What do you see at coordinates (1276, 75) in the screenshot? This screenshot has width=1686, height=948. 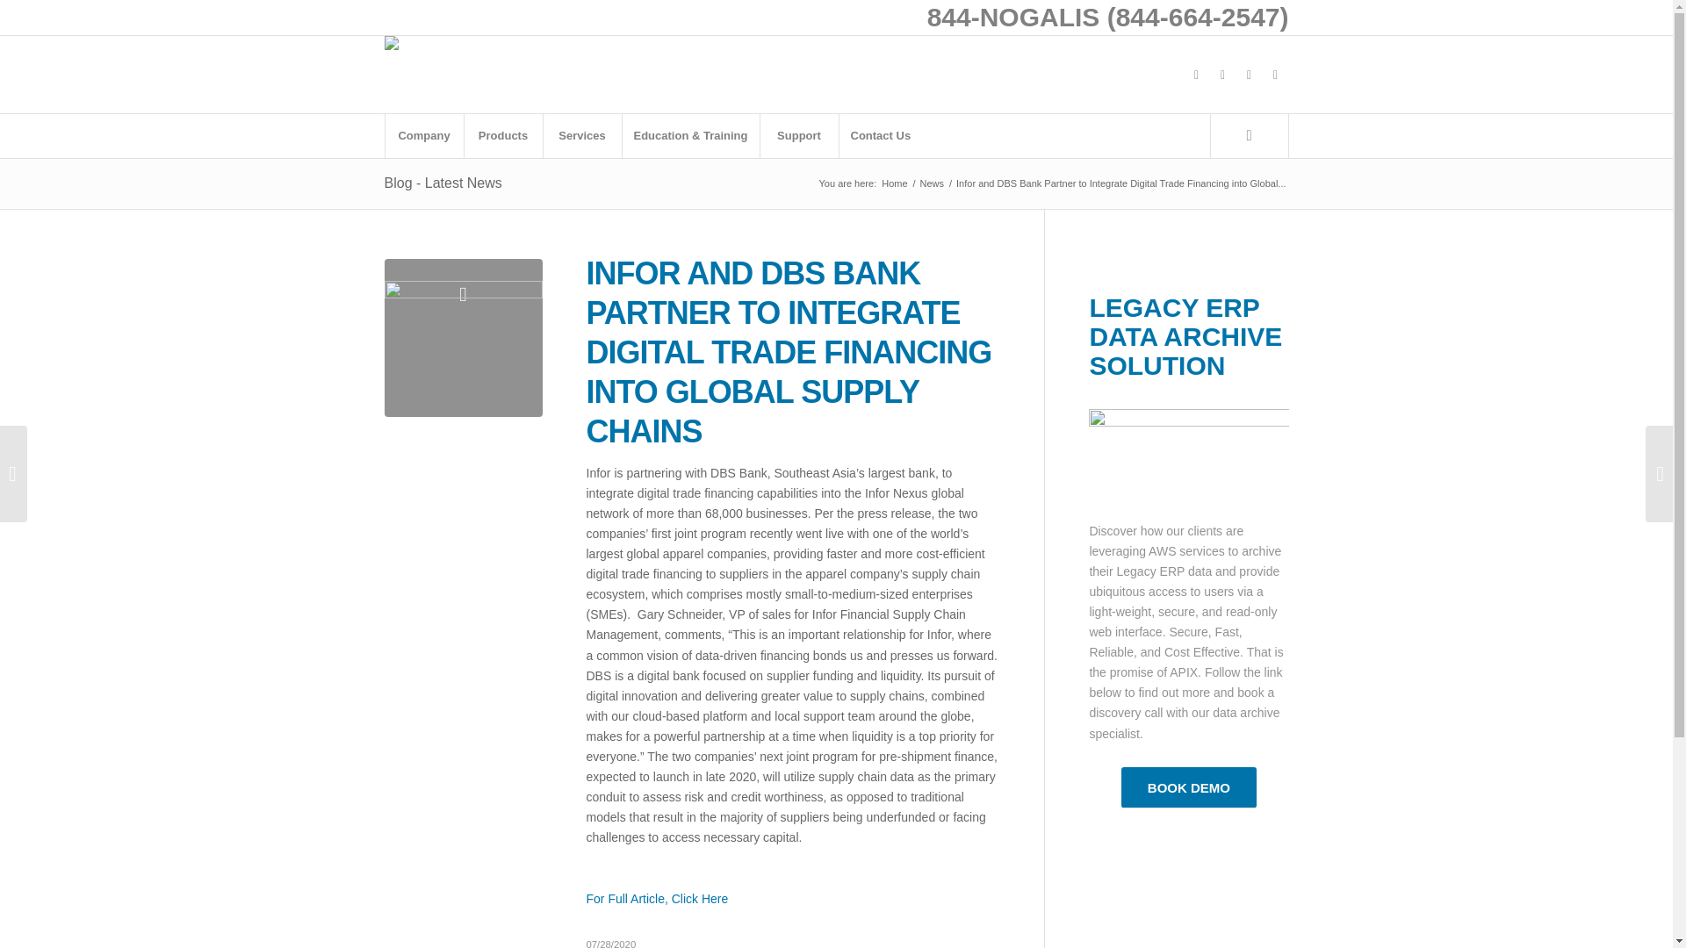 I see `Mail` at bounding box center [1276, 75].